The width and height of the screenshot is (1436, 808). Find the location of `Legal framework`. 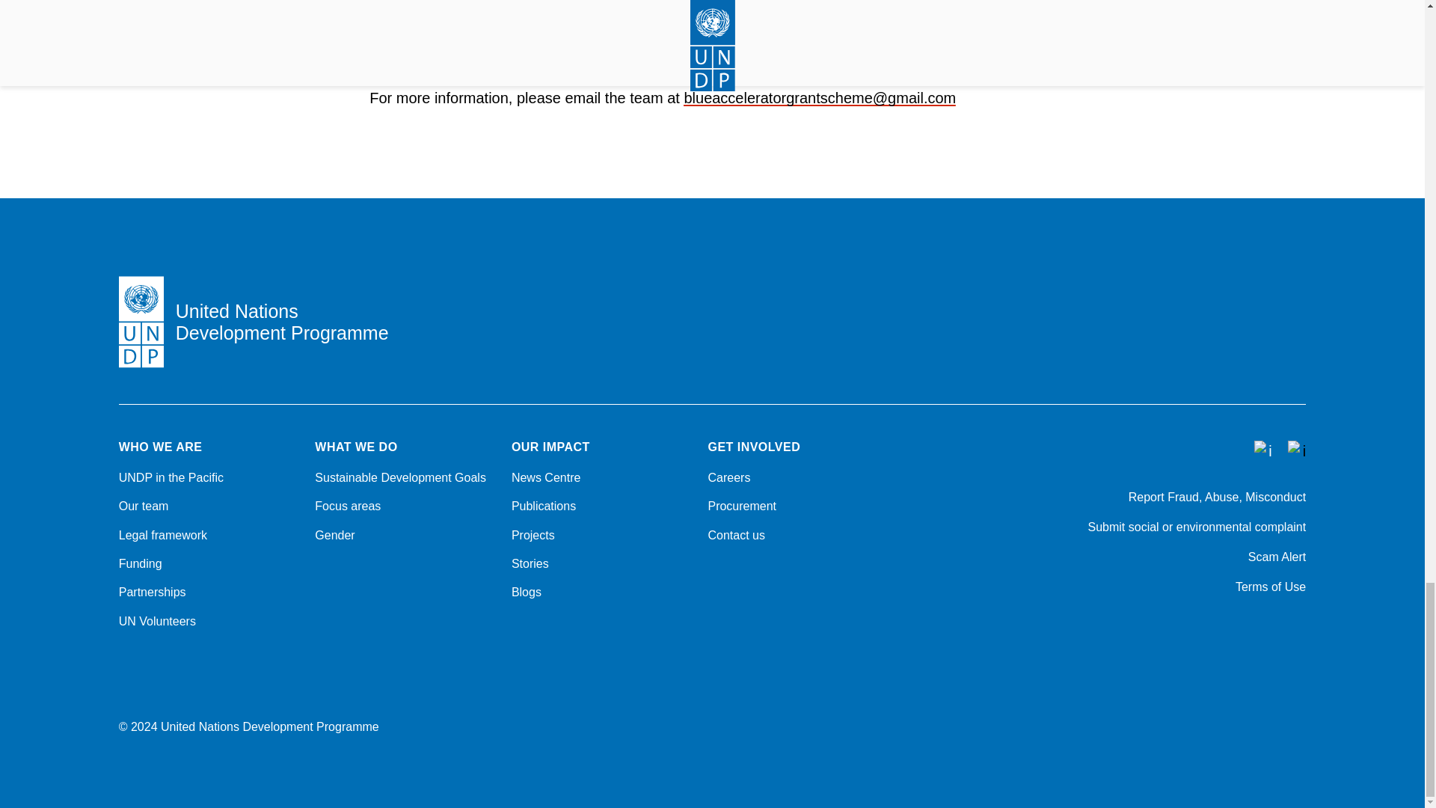

Legal framework is located at coordinates (208, 536).